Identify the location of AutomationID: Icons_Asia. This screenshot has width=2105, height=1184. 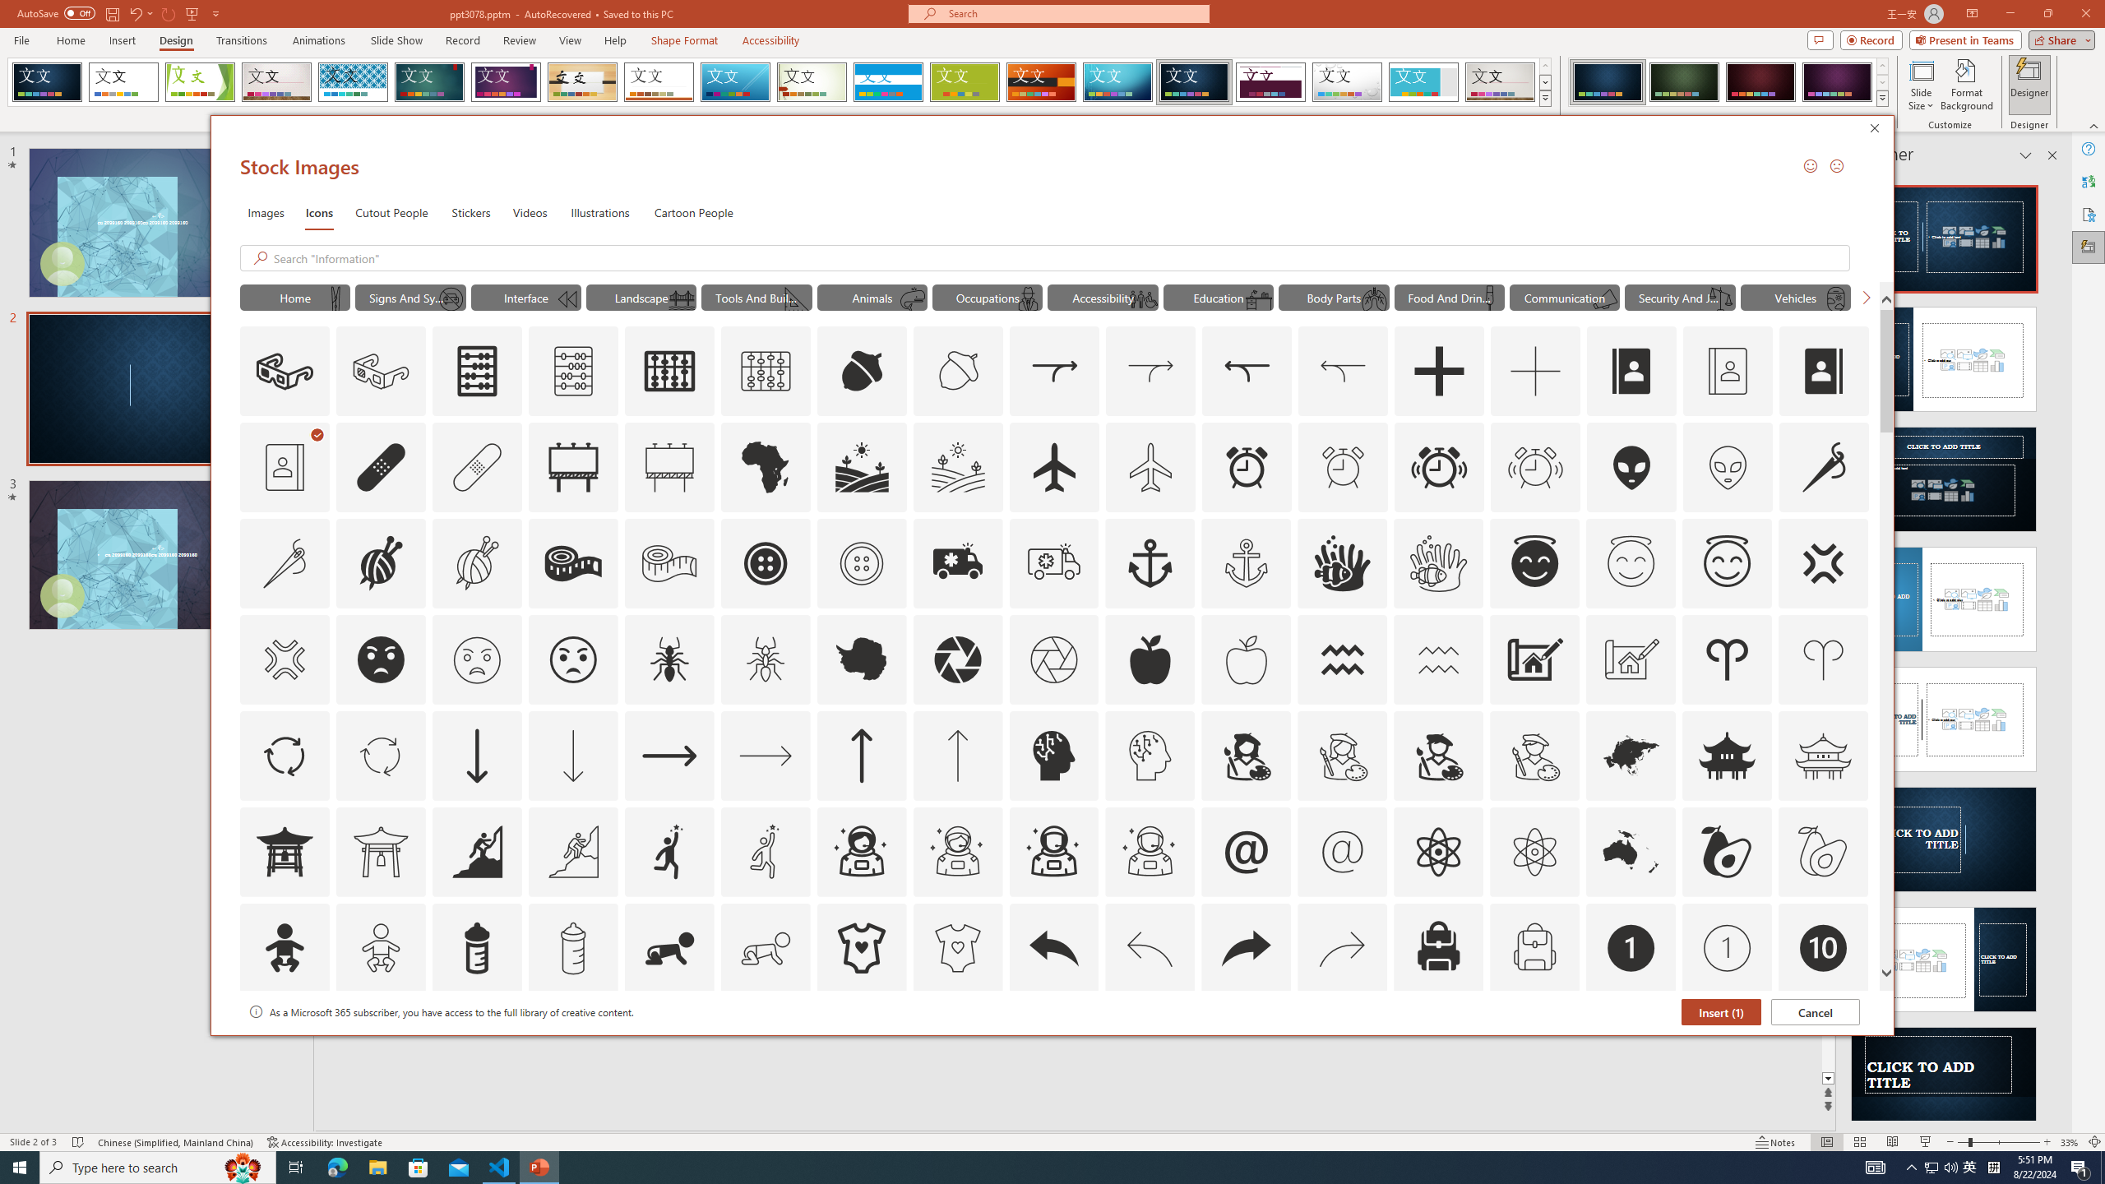
(1631, 755).